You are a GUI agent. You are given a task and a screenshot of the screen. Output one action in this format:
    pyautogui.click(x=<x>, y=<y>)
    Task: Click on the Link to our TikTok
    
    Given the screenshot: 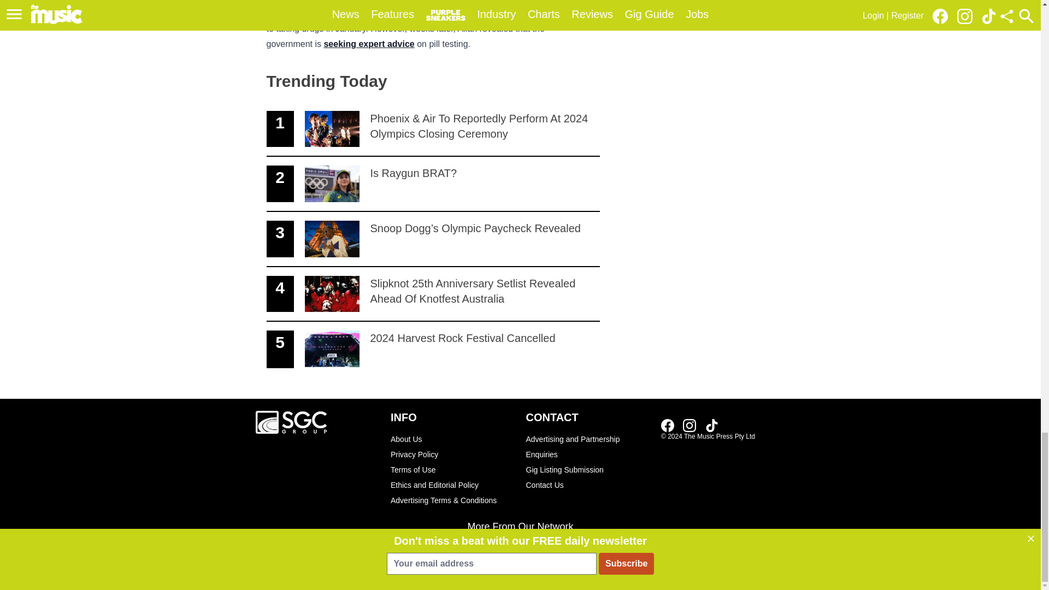 What is the action you would take?
    pyautogui.click(x=452, y=469)
    